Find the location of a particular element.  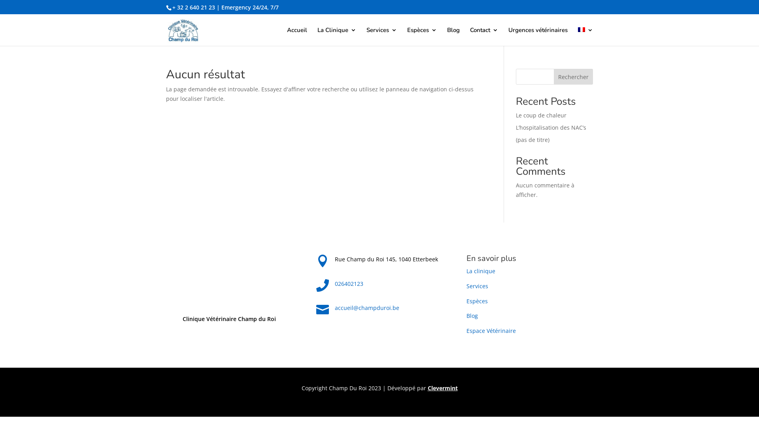

Services is located at coordinates (382, 36).